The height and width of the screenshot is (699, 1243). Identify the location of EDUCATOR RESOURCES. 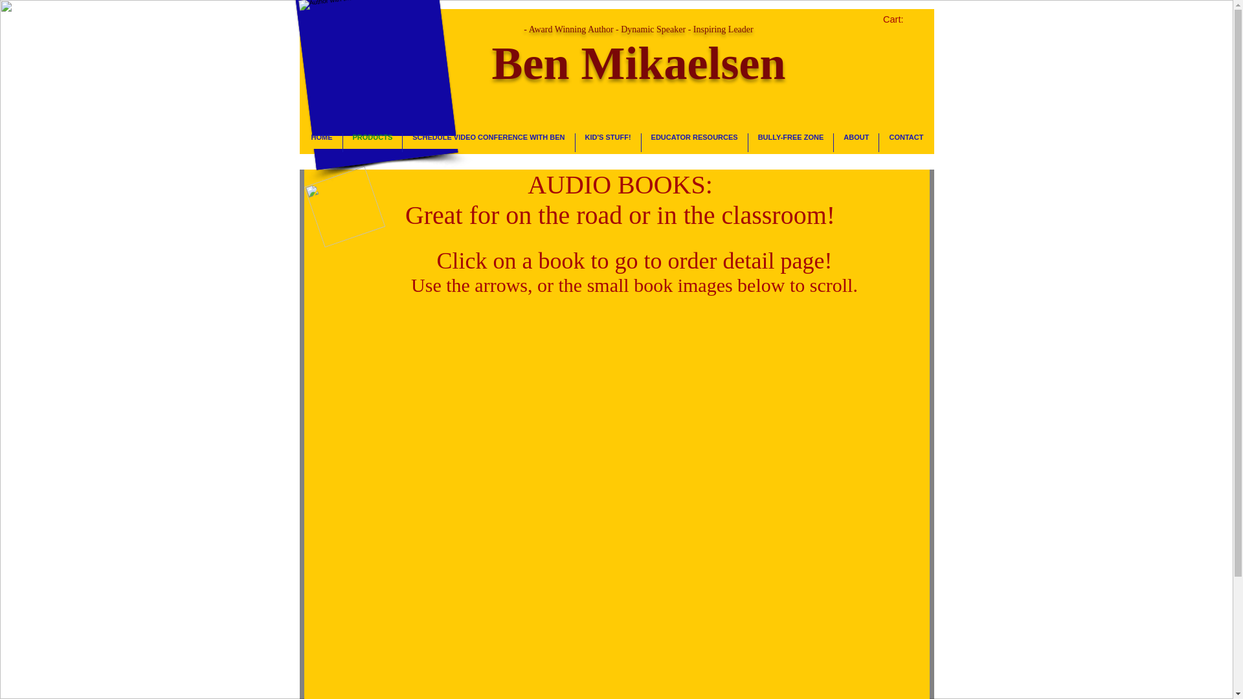
(694, 142).